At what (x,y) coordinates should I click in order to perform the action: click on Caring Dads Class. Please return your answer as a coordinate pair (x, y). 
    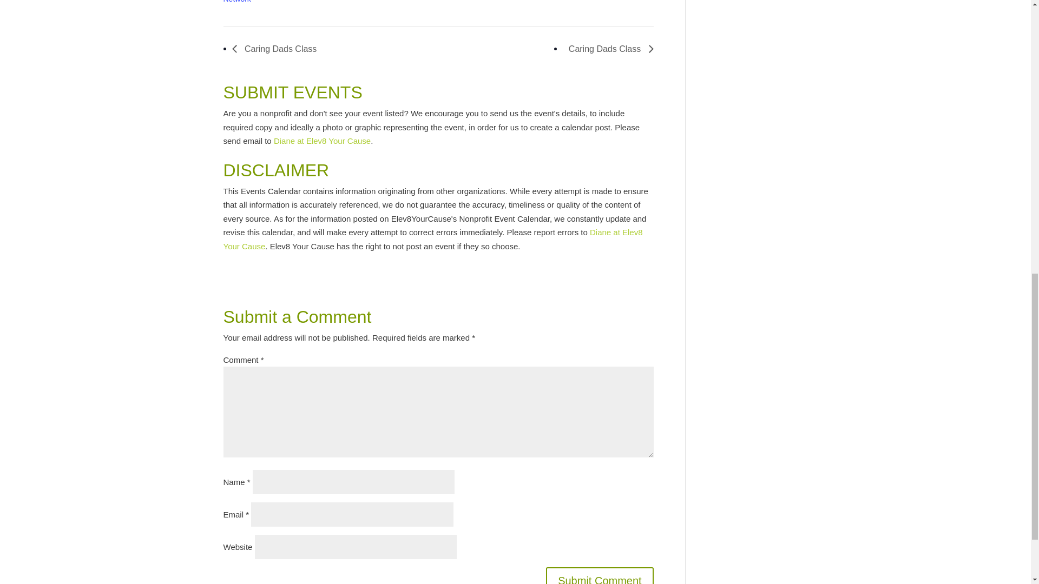
    Looking at the image, I should click on (277, 49).